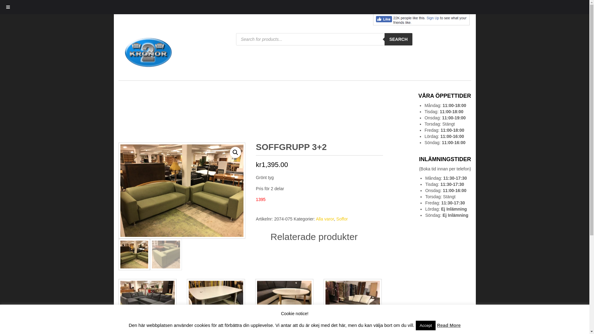 This screenshot has height=334, width=594. I want to click on Foto 2019-03-26 17 15 29, so click(182, 191).